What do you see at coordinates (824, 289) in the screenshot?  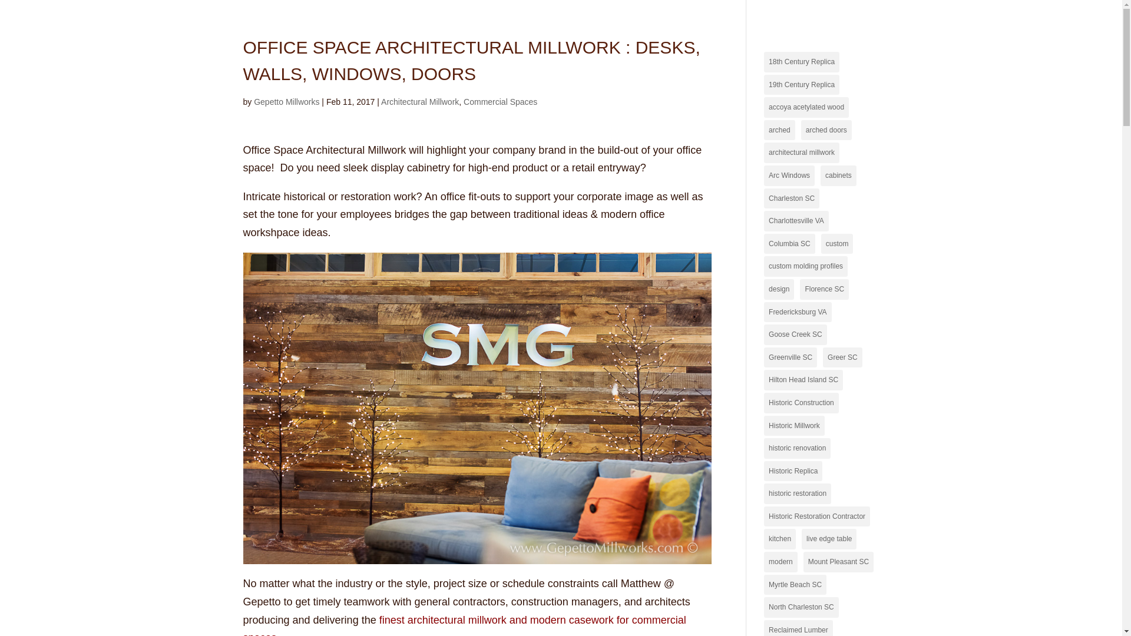 I see `Florence SC` at bounding box center [824, 289].